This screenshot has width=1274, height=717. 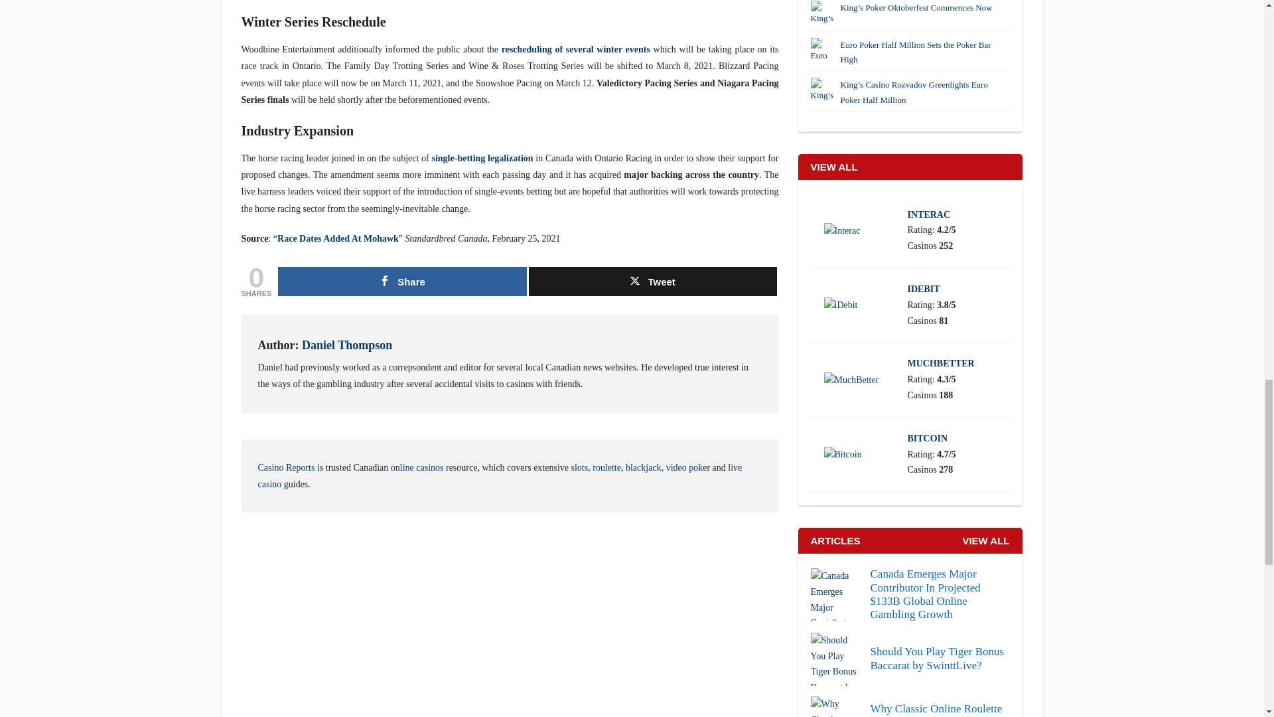 I want to click on Euro Poker Half Million Sets the Poker Bar High, so click(x=823, y=51).